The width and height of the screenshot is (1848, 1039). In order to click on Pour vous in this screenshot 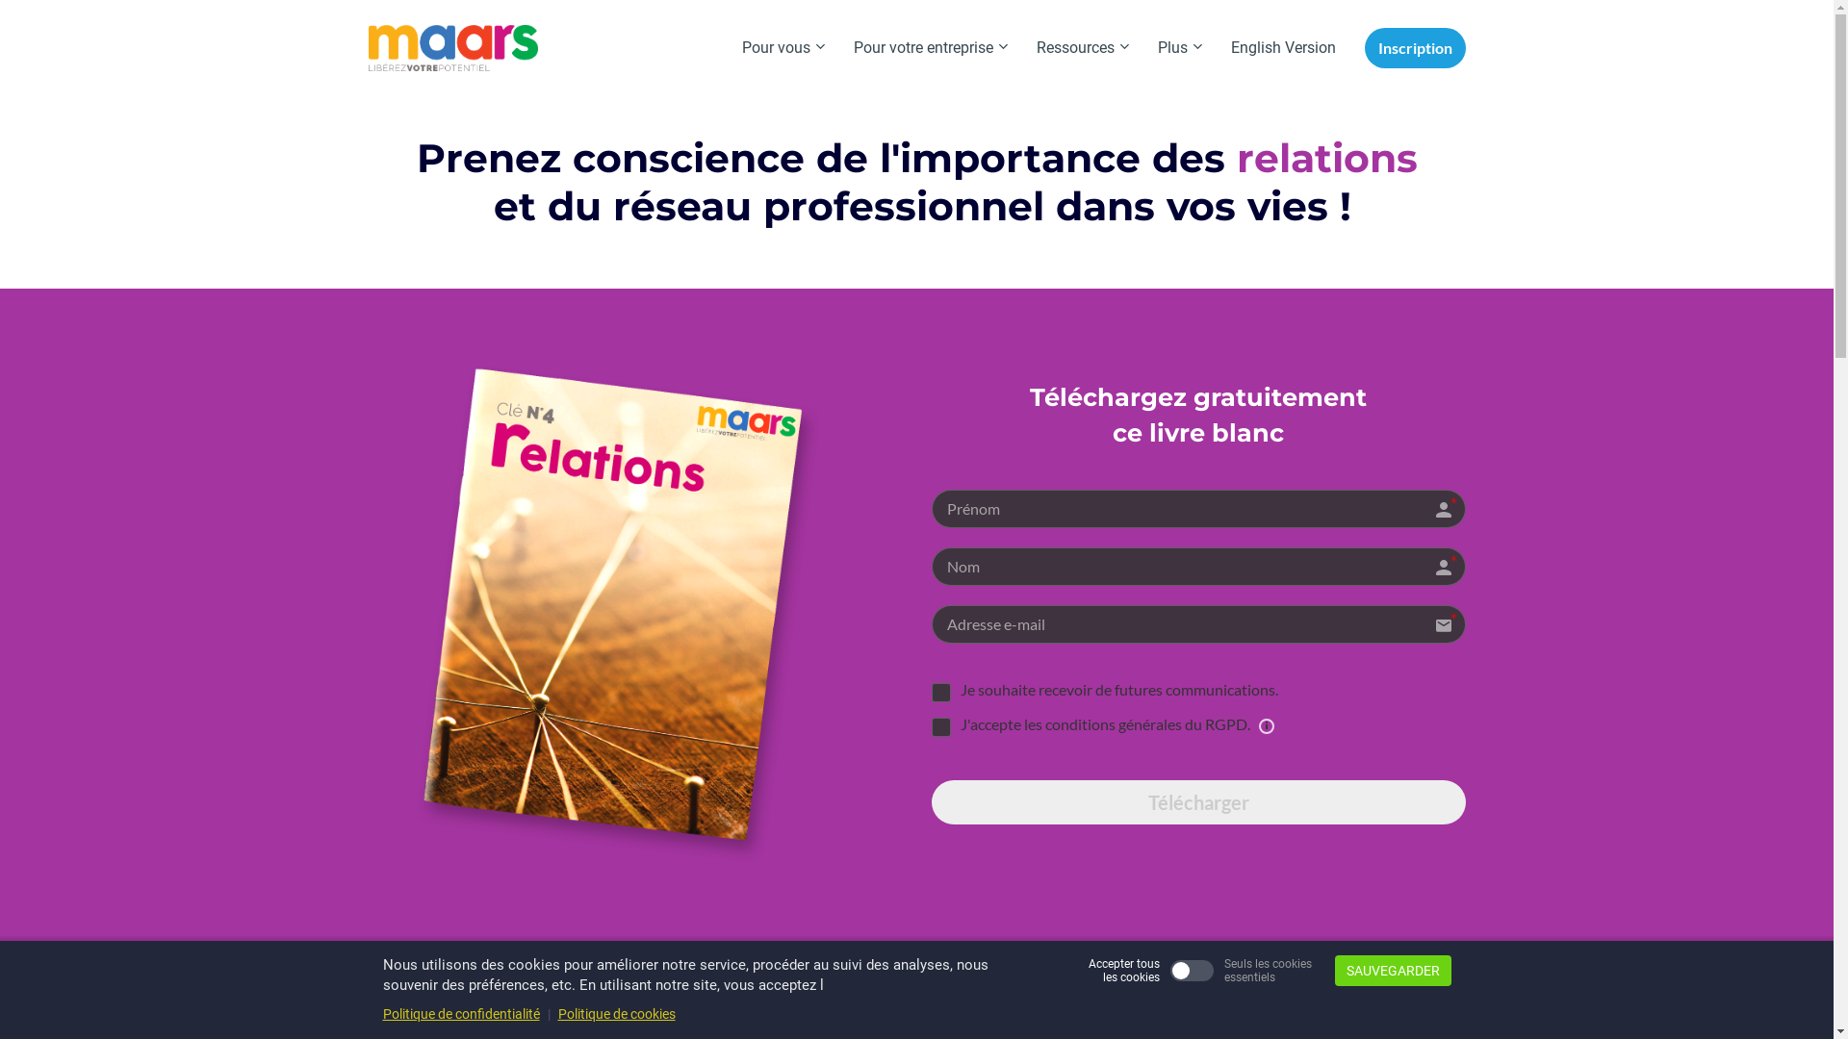, I will do `click(783, 48)`.